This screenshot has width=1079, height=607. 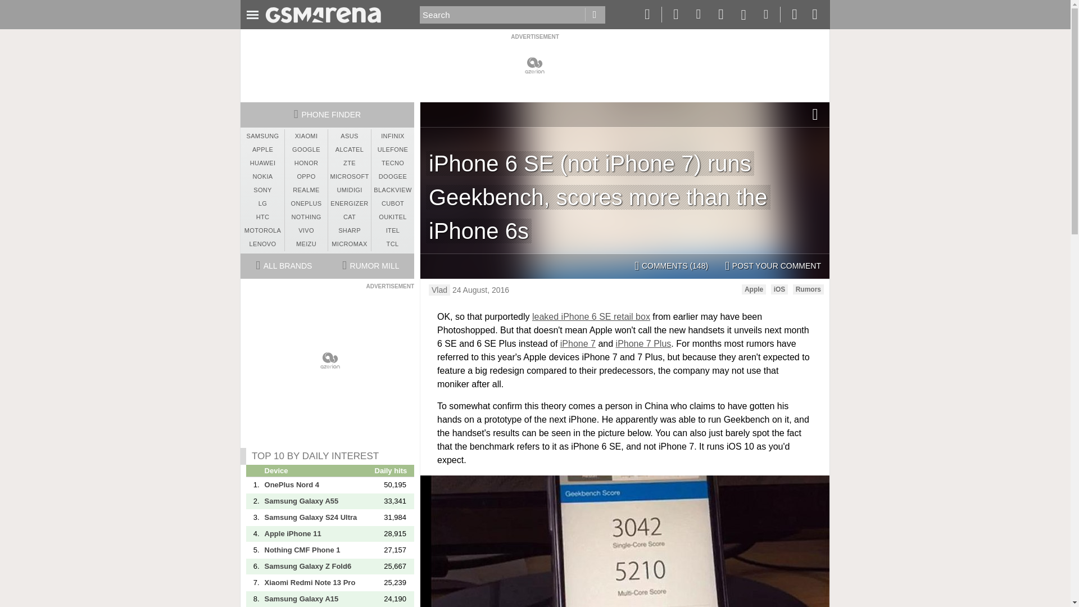 What do you see at coordinates (808, 289) in the screenshot?
I see `Rumors` at bounding box center [808, 289].